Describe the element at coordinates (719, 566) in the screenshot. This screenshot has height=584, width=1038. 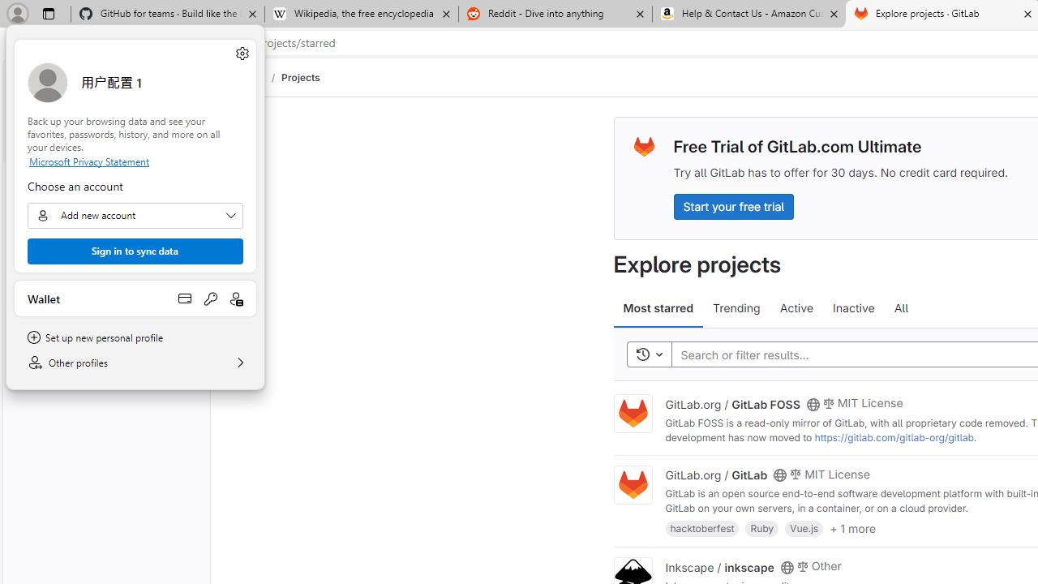
I see `Inkscape / inkscape` at that location.